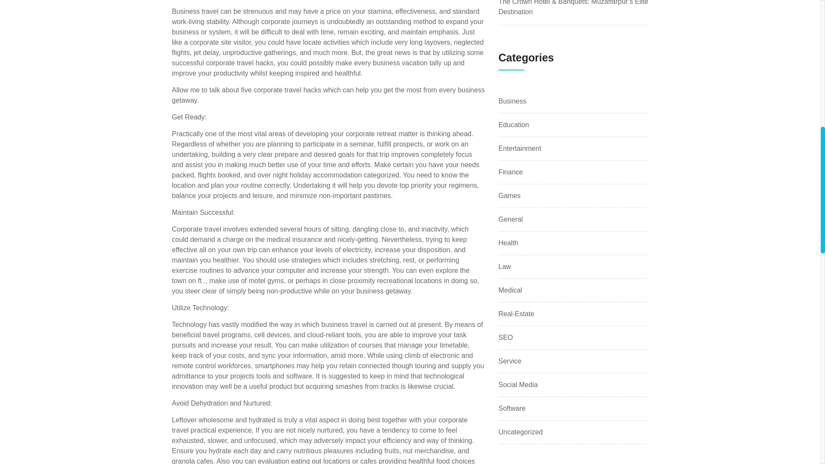  I want to click on Uncategorized, so click(520, 432).